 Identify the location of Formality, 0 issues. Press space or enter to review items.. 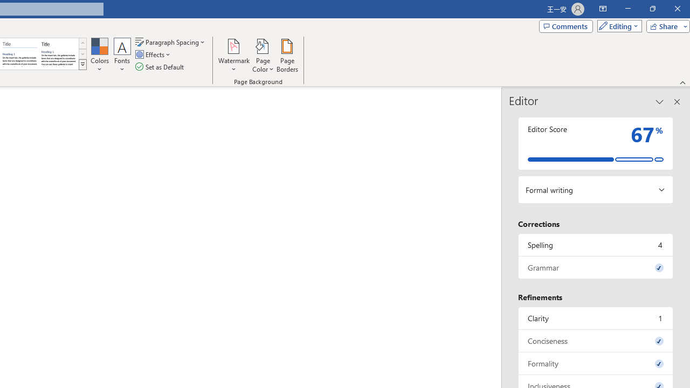
(596, 363).